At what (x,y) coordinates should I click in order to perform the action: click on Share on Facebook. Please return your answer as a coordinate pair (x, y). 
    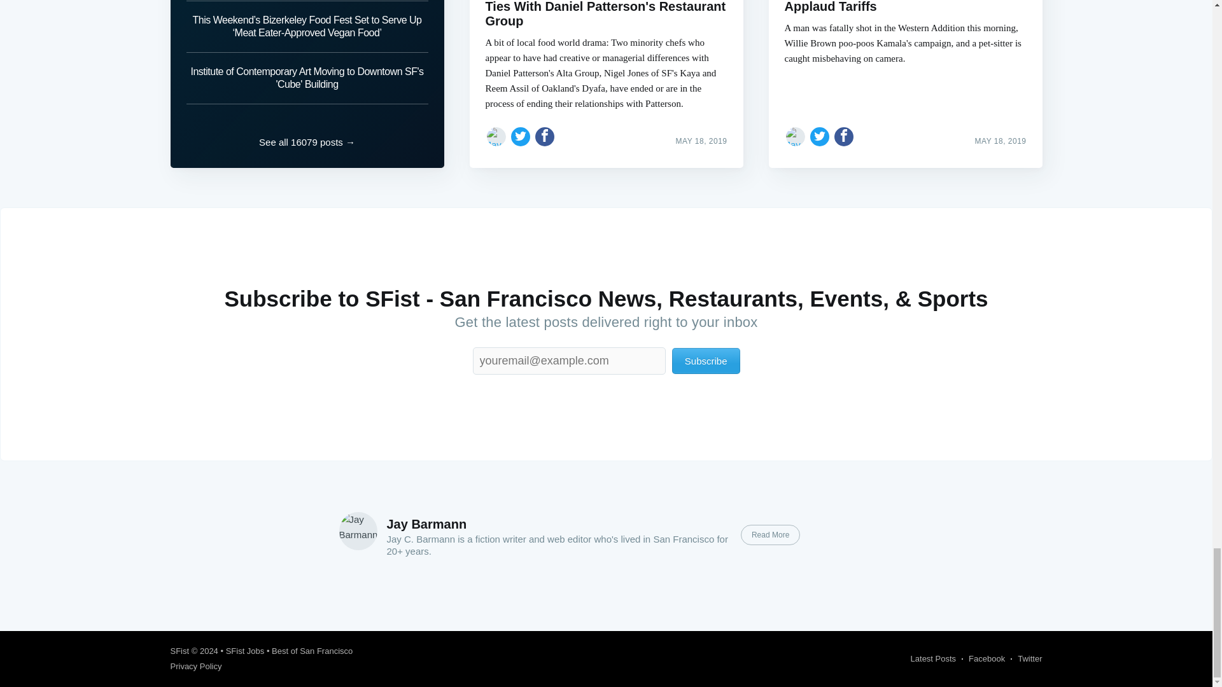
    Looking at the image, I should click on (844, 136).